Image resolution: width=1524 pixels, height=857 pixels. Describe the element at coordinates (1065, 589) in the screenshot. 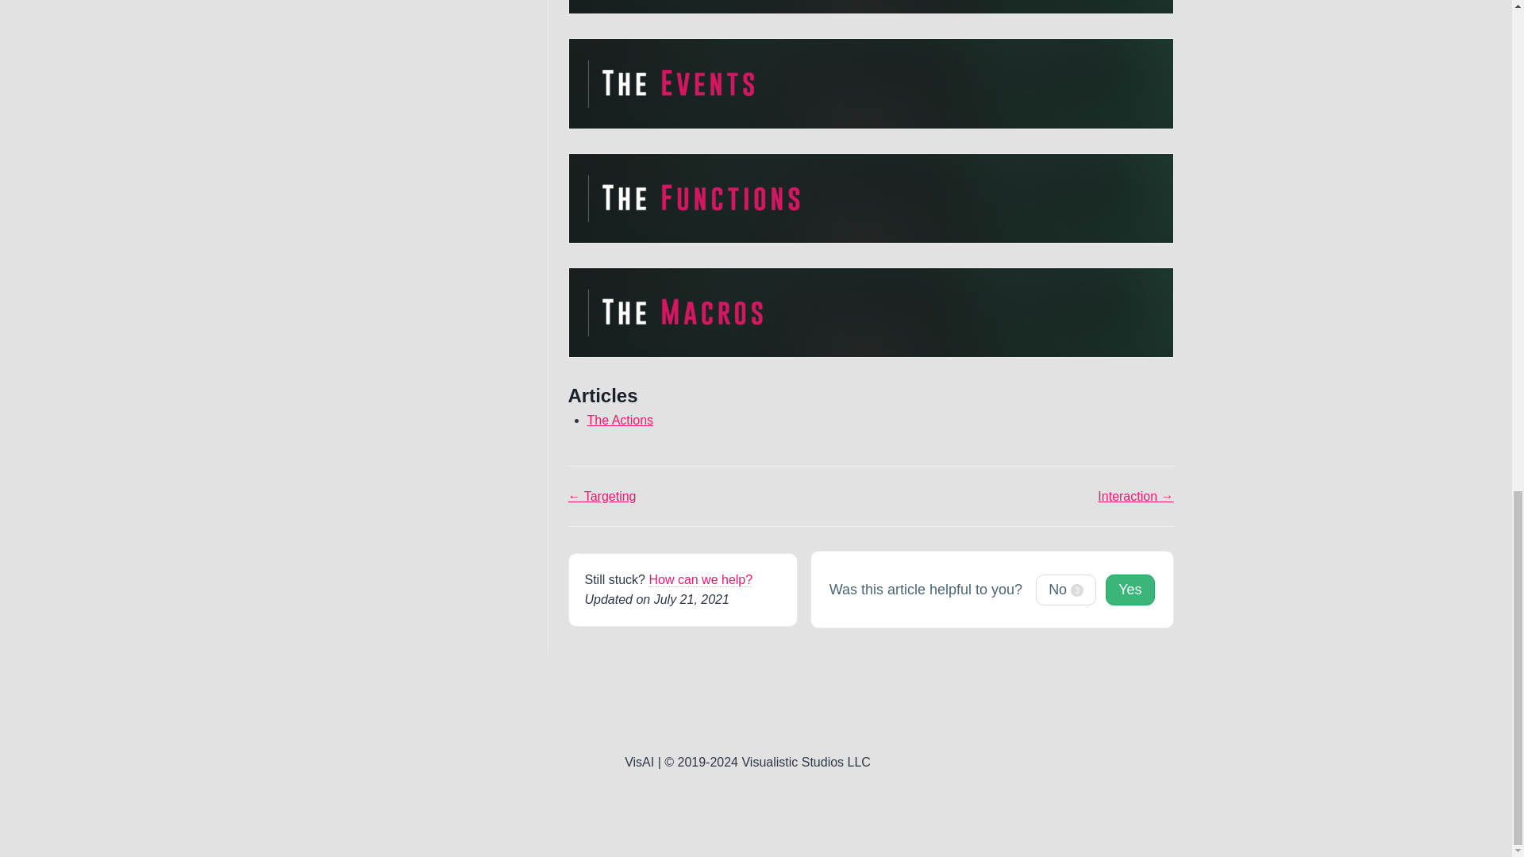

I see `3 persons found this not useful` at that location.